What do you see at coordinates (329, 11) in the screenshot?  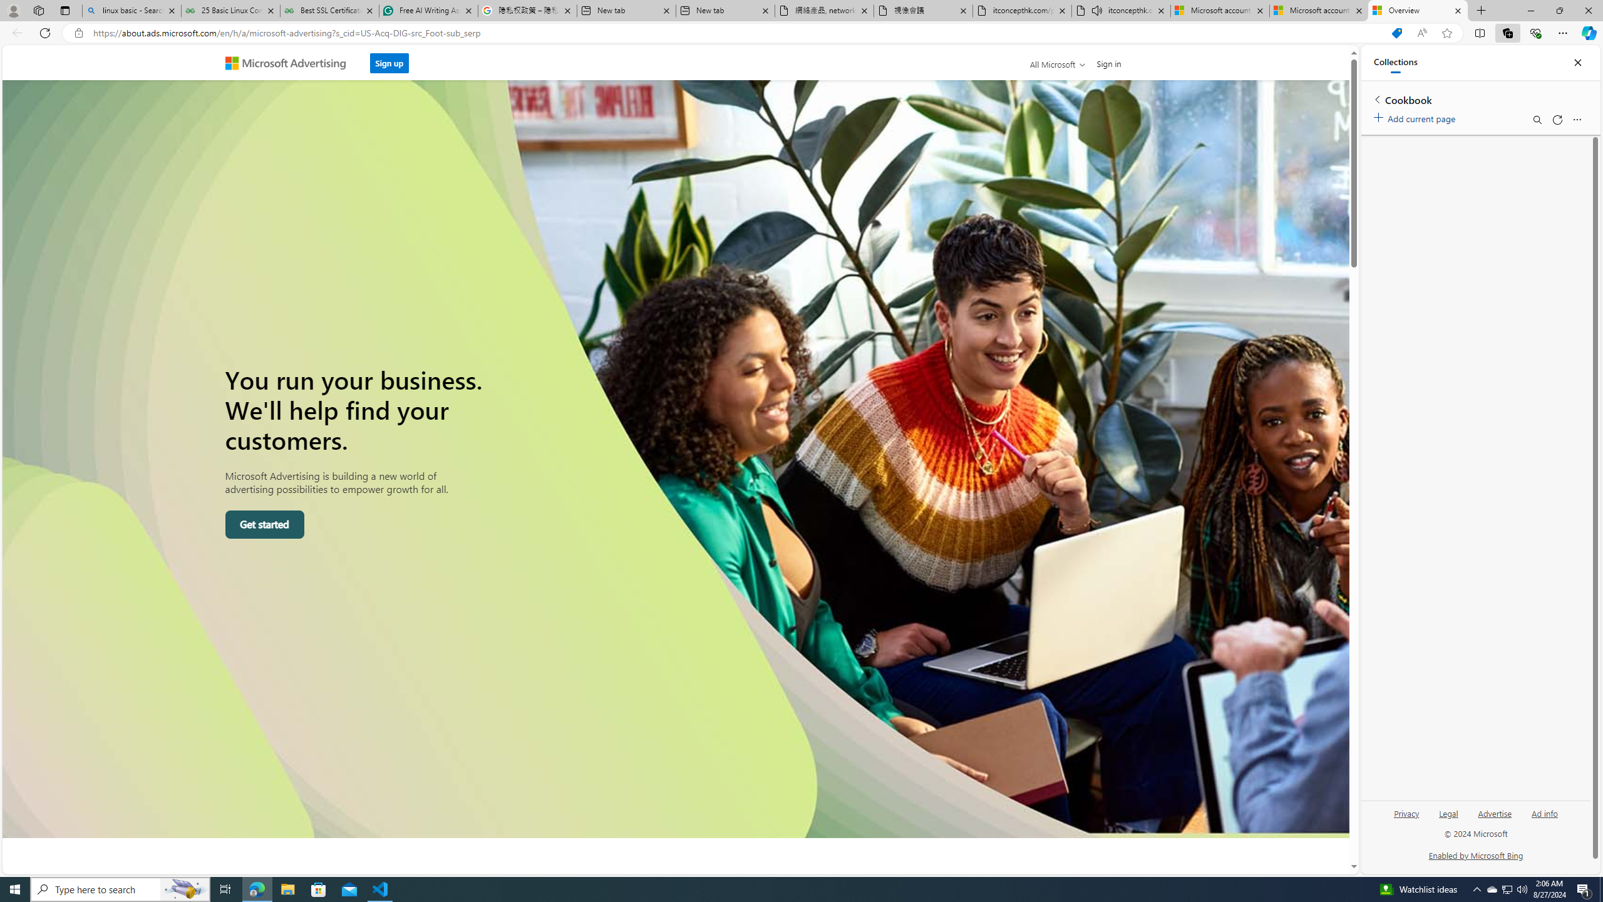 I see `Best SSL Certificates Provider in India - GeeksforGeeks` at bounding box center [329, 11].